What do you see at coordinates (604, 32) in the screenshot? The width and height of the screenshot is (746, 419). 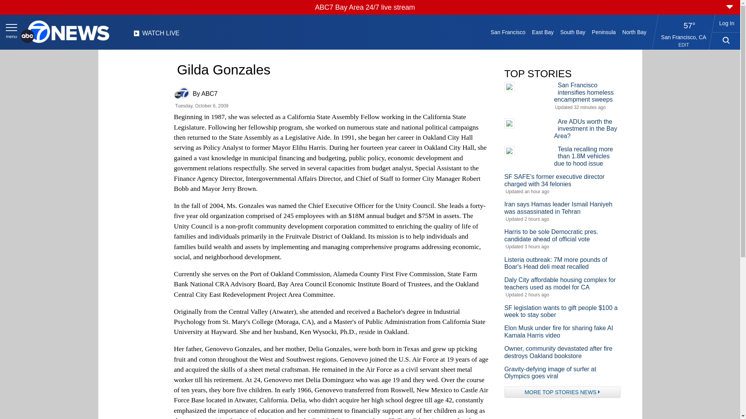 I see `Peninsula` at bounding box center [604, 32].